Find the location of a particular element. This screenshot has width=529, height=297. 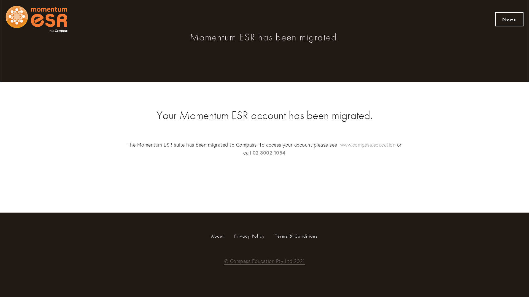

www.compass.education  is located at coordinates (368, 145).